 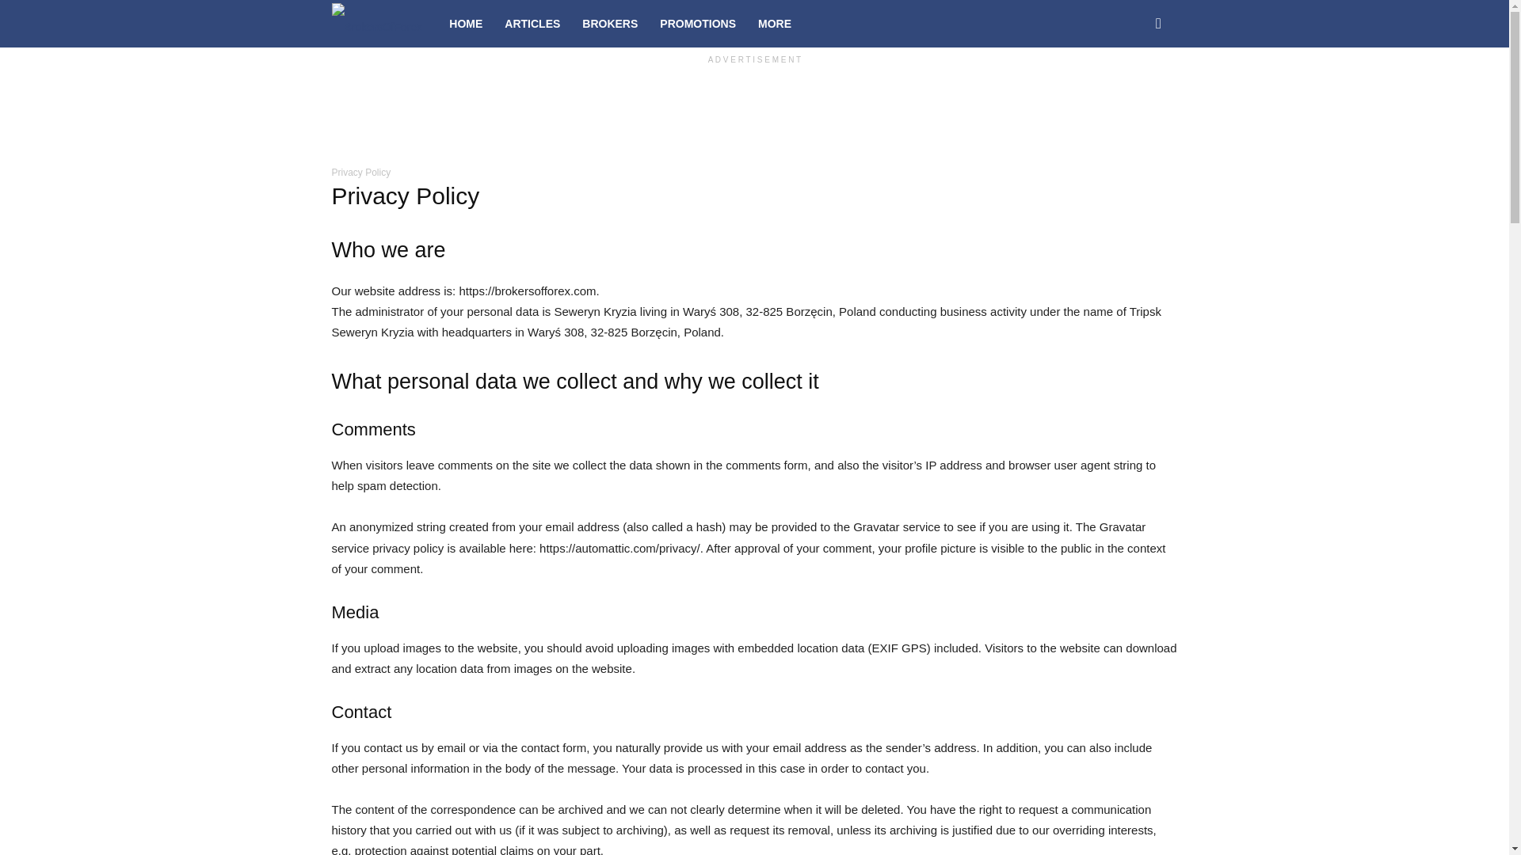 I want to click on BrokersOfForex, so click(x=377, y=24).